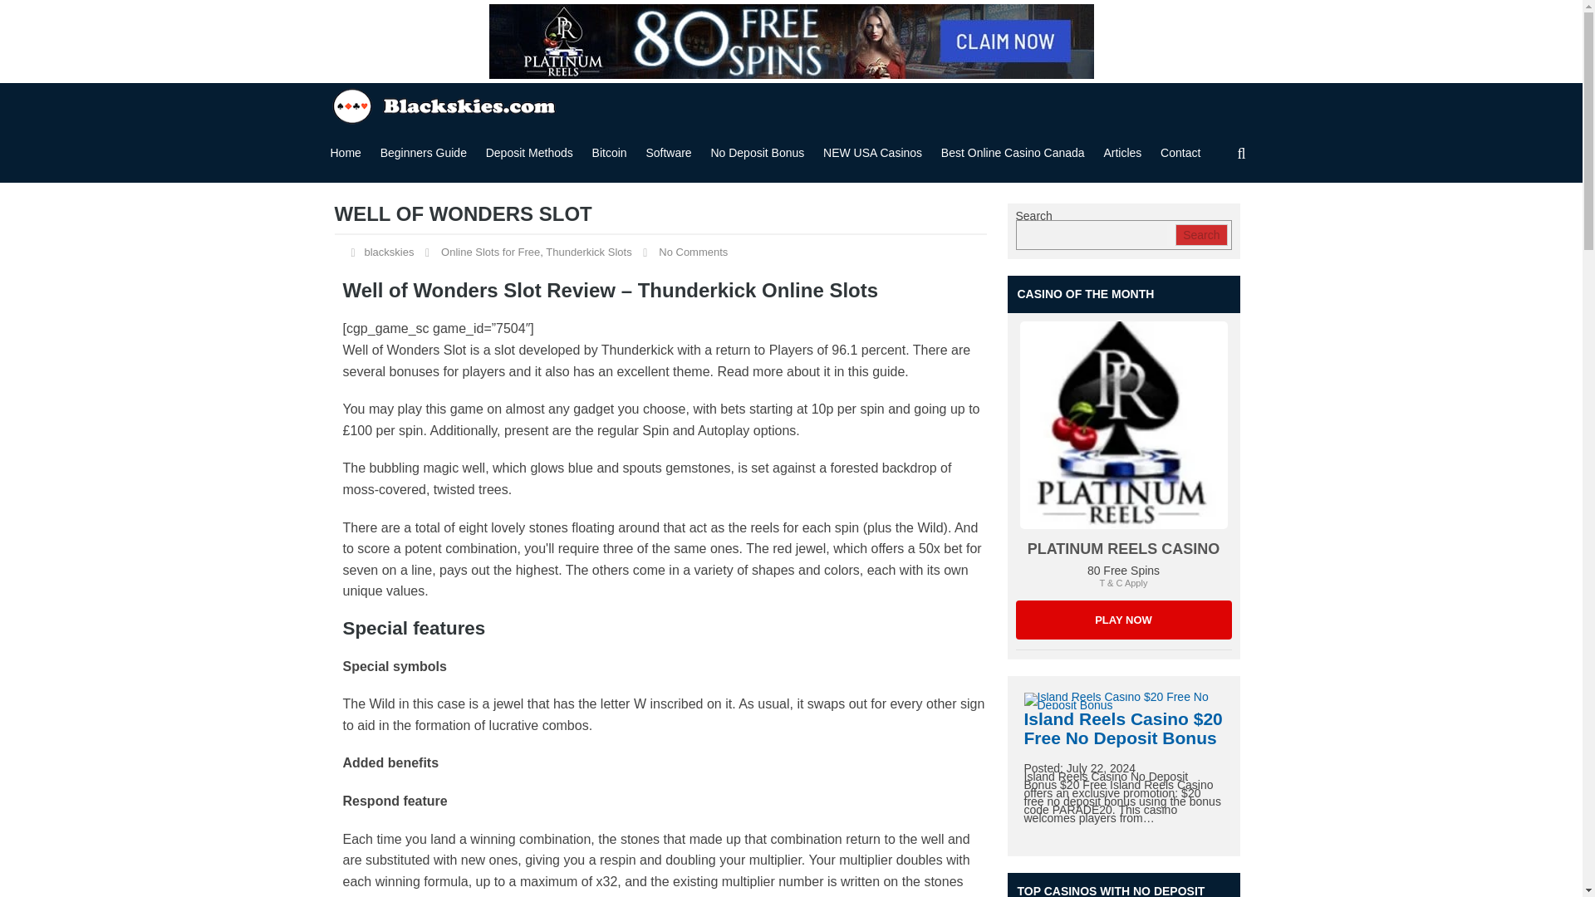  Describe the element at coordinates (424, 153) in the screenshot. I see `Beginners Guide` at that location.